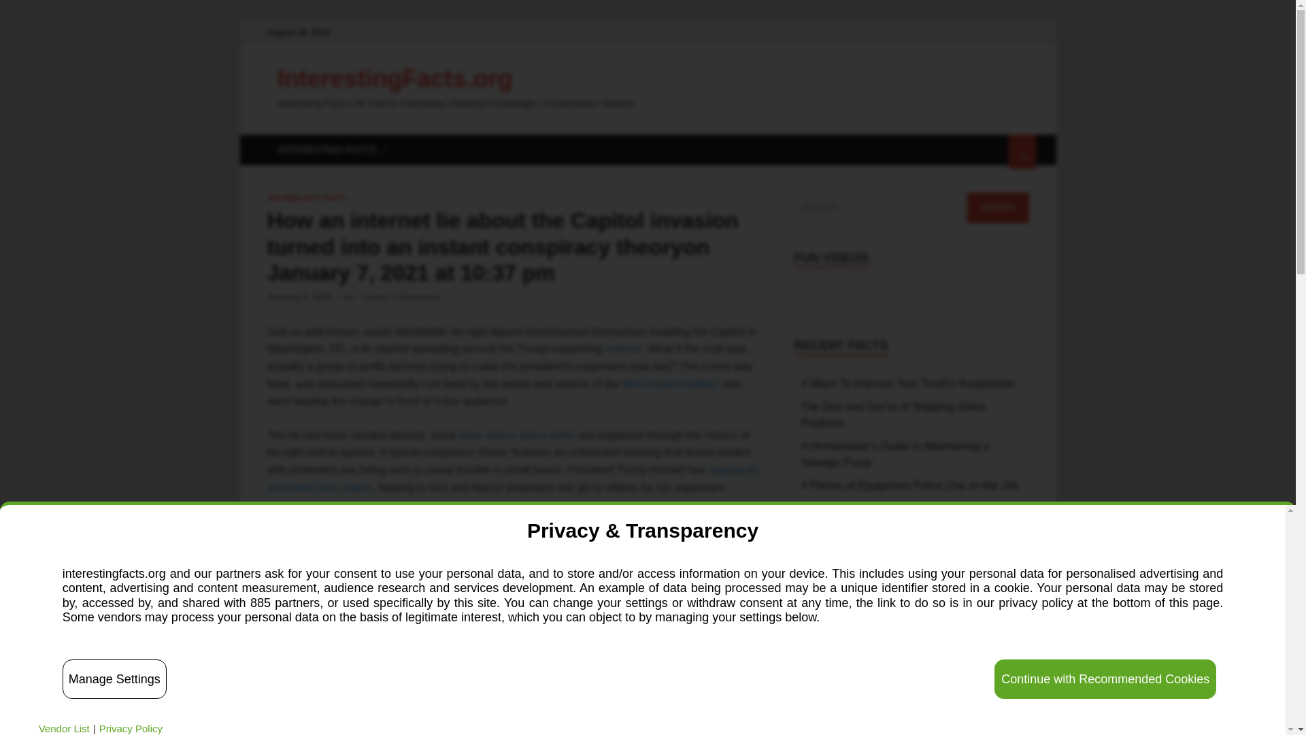  Describe the element at coordinates (671, 384) in the screenshot. I see `MAGA personalities` at that location.